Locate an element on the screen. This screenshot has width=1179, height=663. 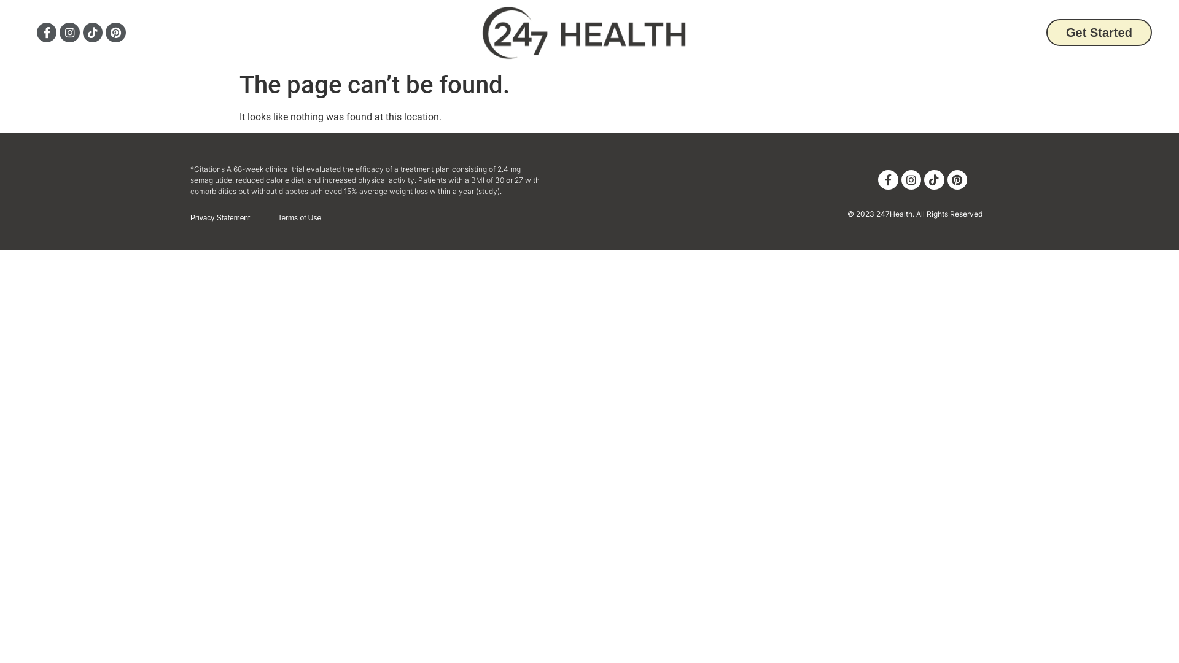
Privacy Statement is located at coordinates (220, 219).